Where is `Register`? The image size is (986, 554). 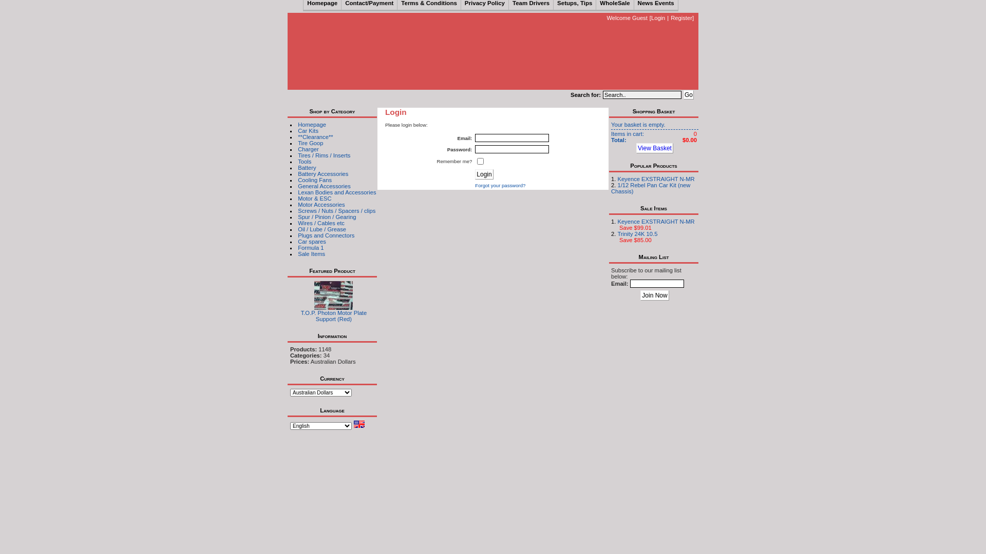 Register is located at coordinates (681, 18).